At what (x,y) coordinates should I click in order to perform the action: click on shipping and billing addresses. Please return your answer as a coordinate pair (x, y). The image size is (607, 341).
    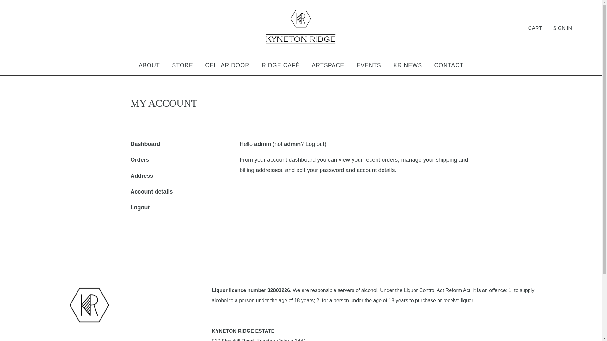
    Looking at the image, I should click on (354, 165).